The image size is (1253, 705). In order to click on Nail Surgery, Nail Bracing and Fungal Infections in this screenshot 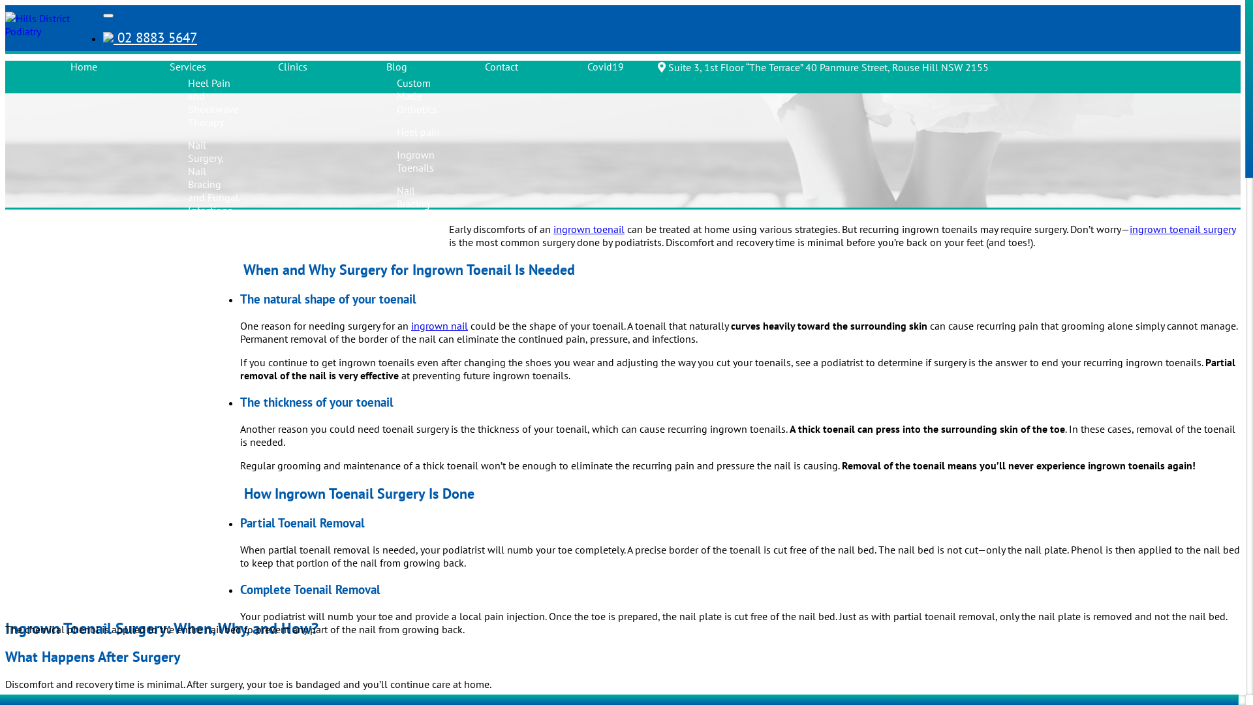, I will do `click(213, 178)`.